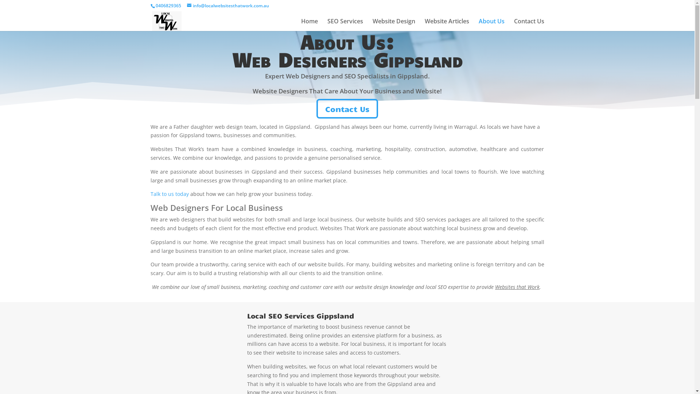  Describe the element at coordinates (345, 25) in the screenshot. I see `SEO Services` at that location.